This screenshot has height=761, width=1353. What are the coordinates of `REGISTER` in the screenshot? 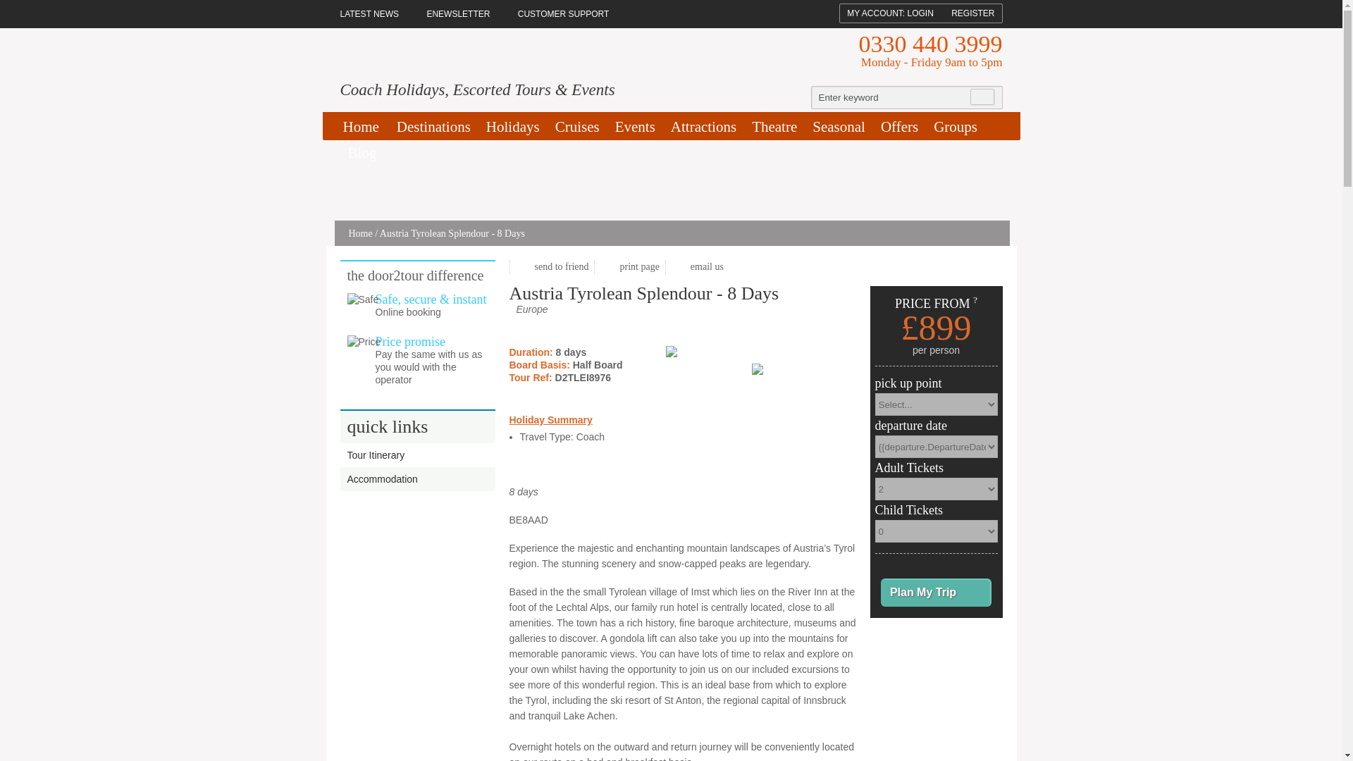 It's located at (972, 13).